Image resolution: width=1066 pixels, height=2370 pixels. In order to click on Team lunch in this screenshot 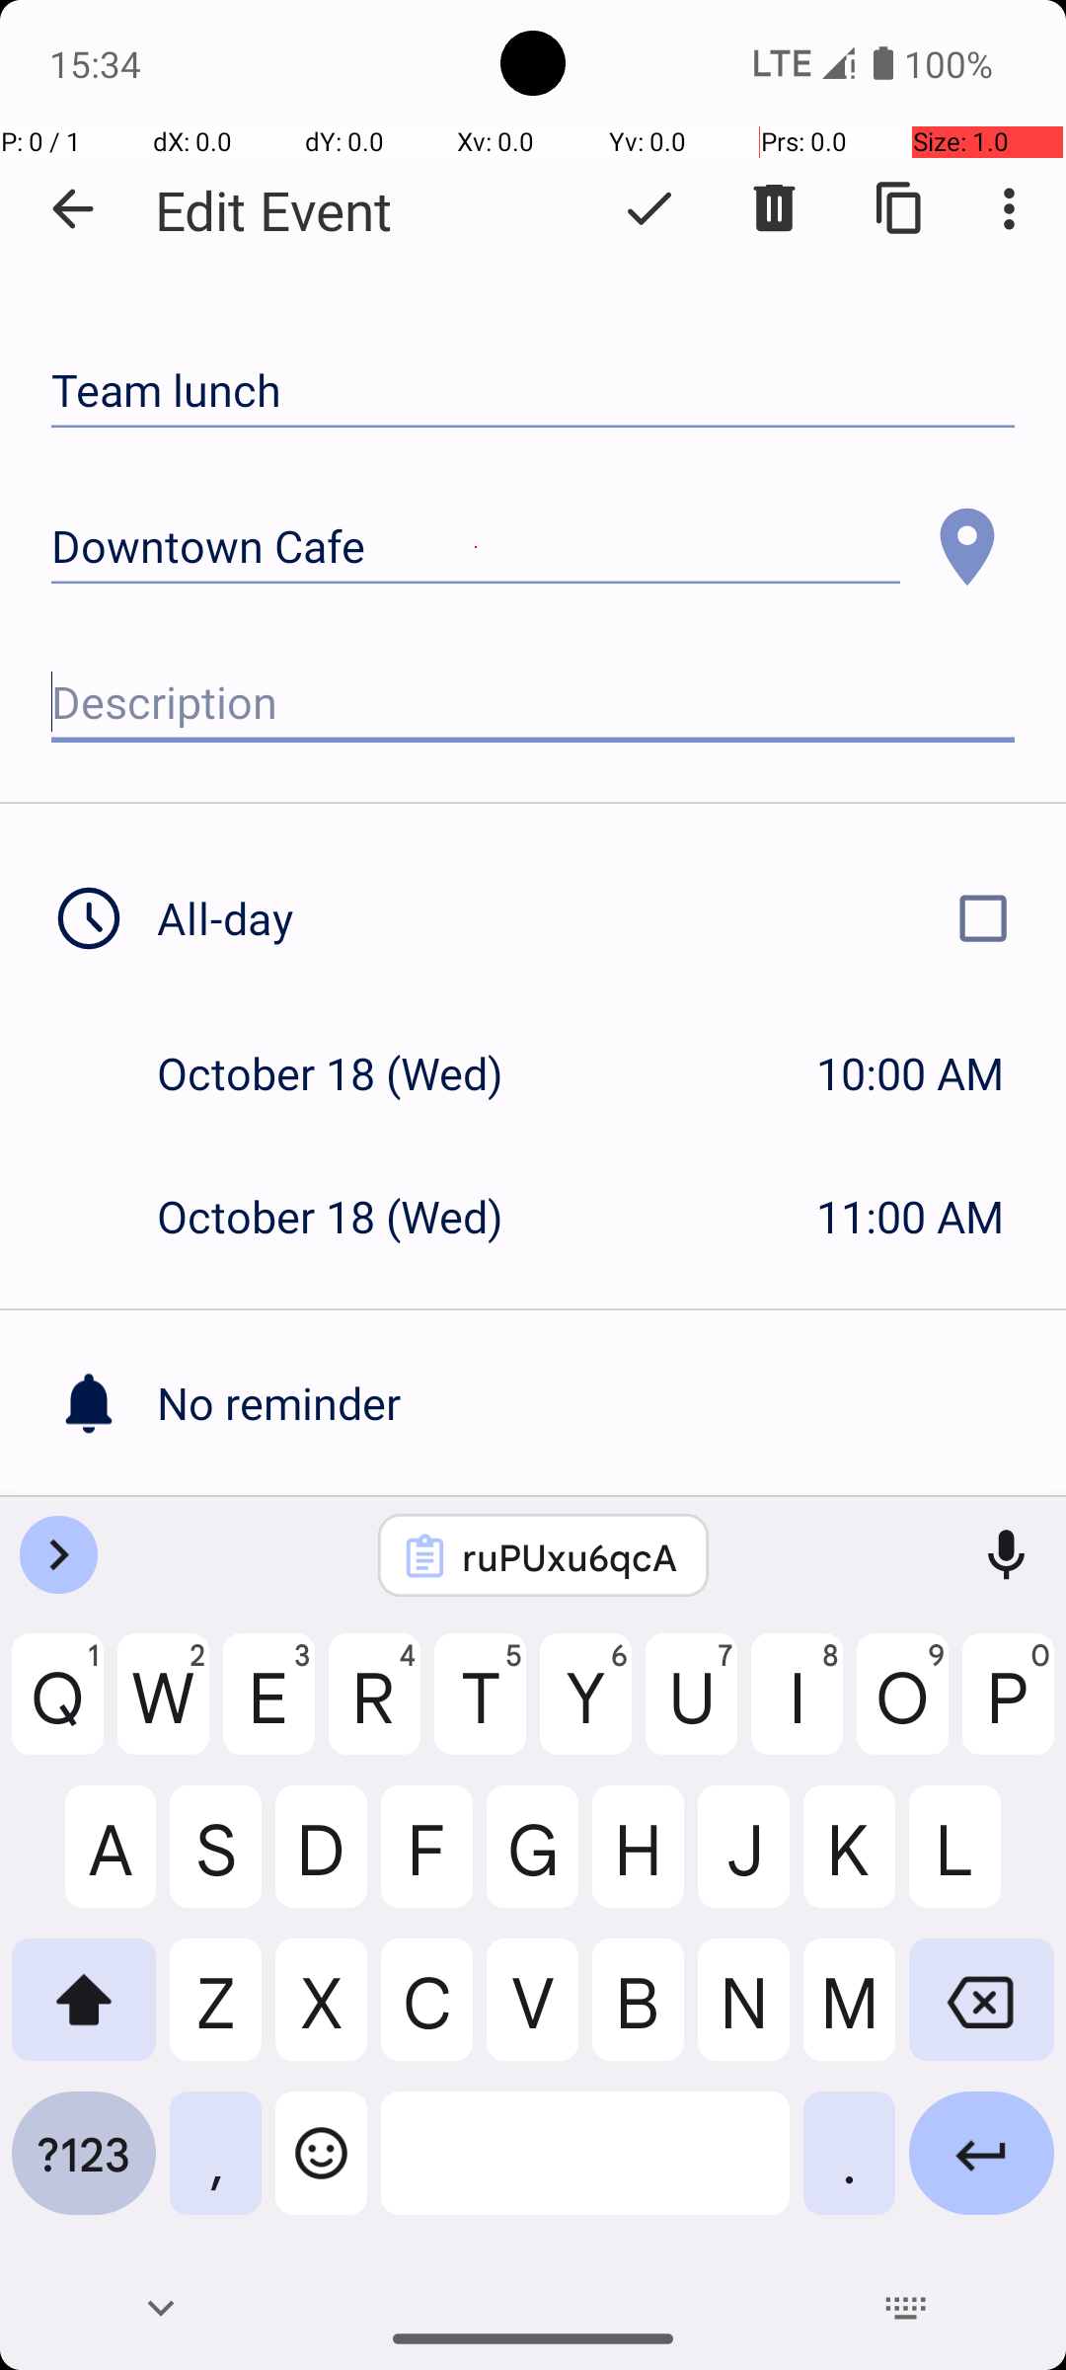, I will do `click(533, 391)`.